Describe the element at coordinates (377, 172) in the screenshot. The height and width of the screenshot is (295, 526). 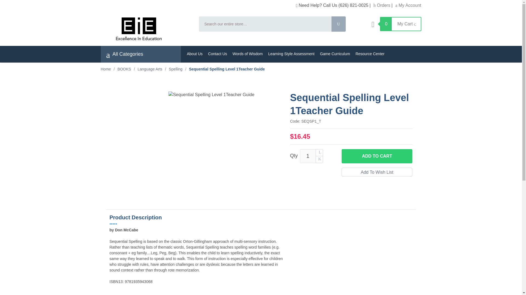
I see `Add To Wish List` at that location.